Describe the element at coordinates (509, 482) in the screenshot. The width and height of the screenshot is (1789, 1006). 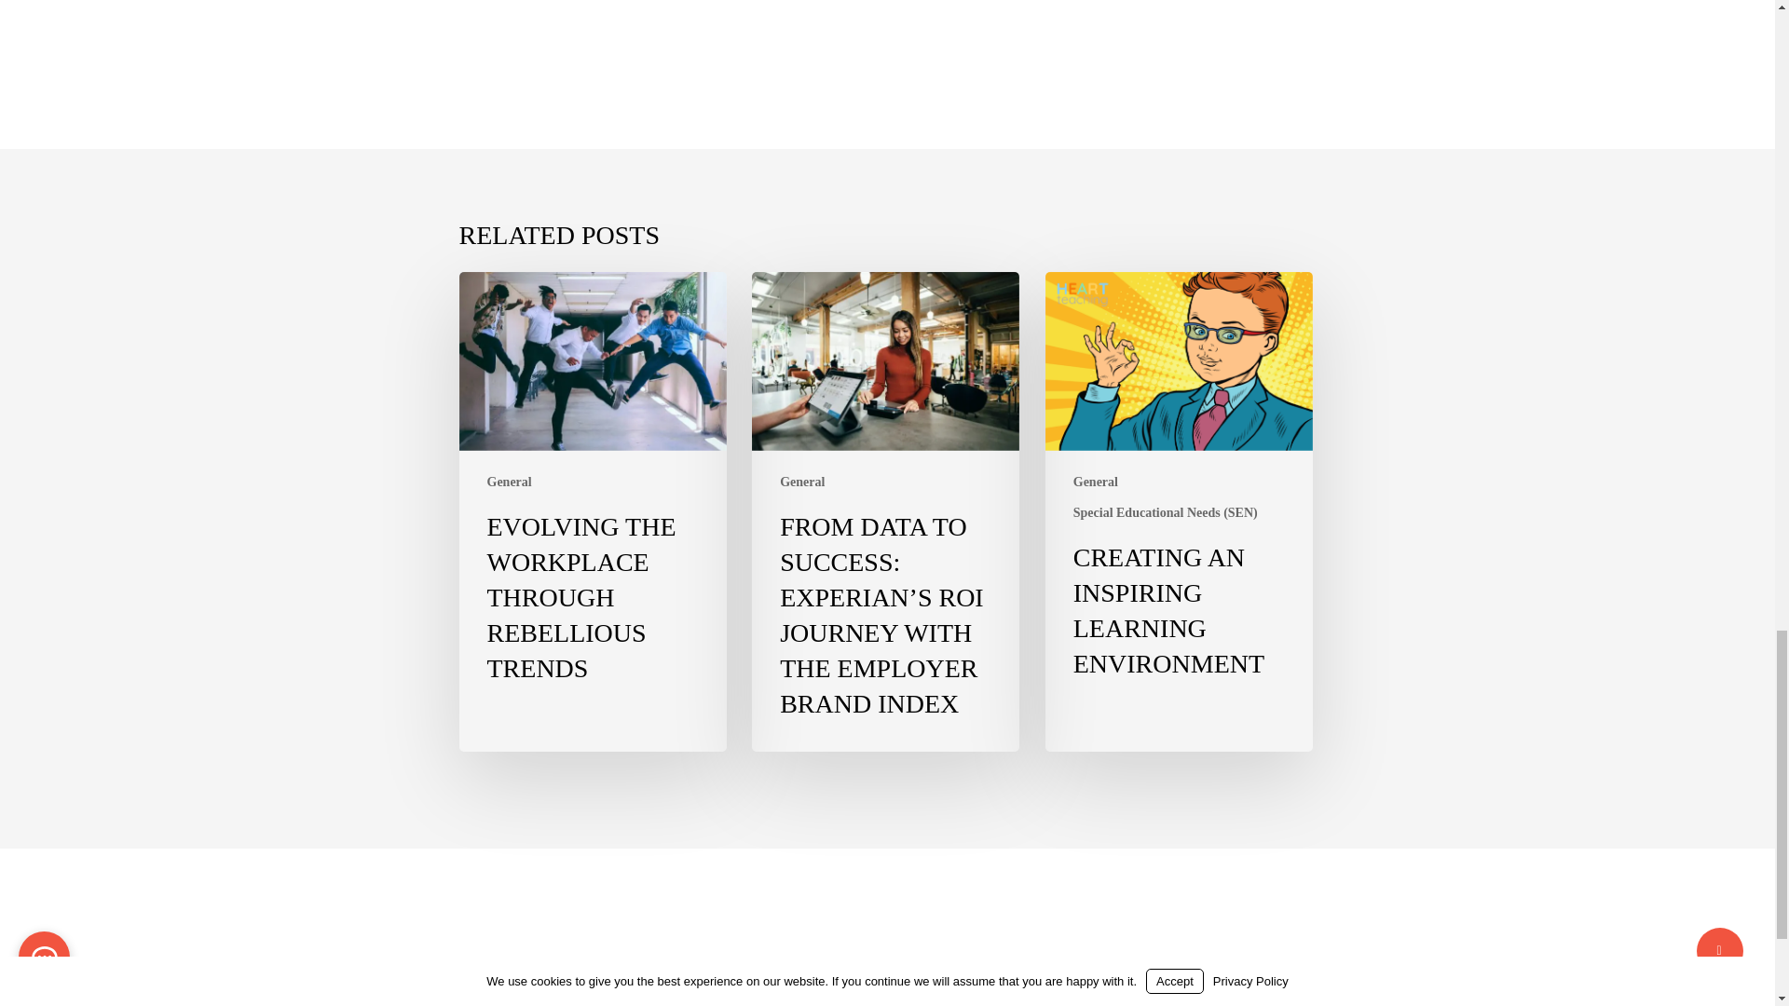
I see `General` at that location.